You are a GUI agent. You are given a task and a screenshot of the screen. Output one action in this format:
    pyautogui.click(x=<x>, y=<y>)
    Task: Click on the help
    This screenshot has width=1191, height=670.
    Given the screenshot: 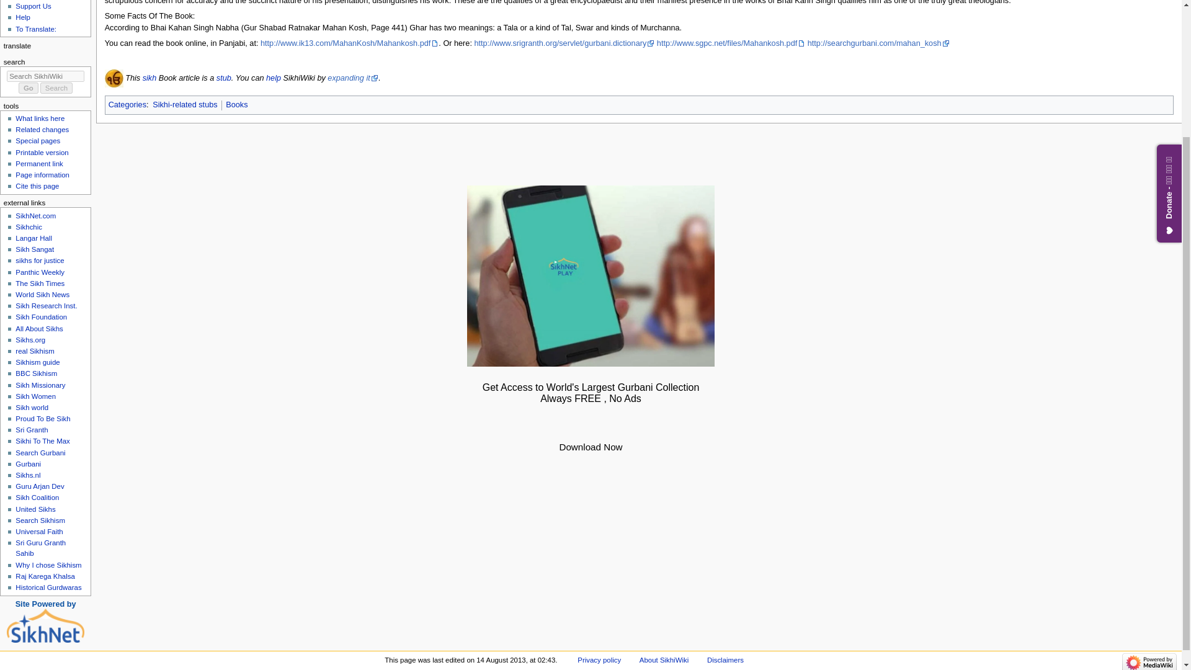 What is the action you would take?
    pyautogui.click(x=273, y=78)
    